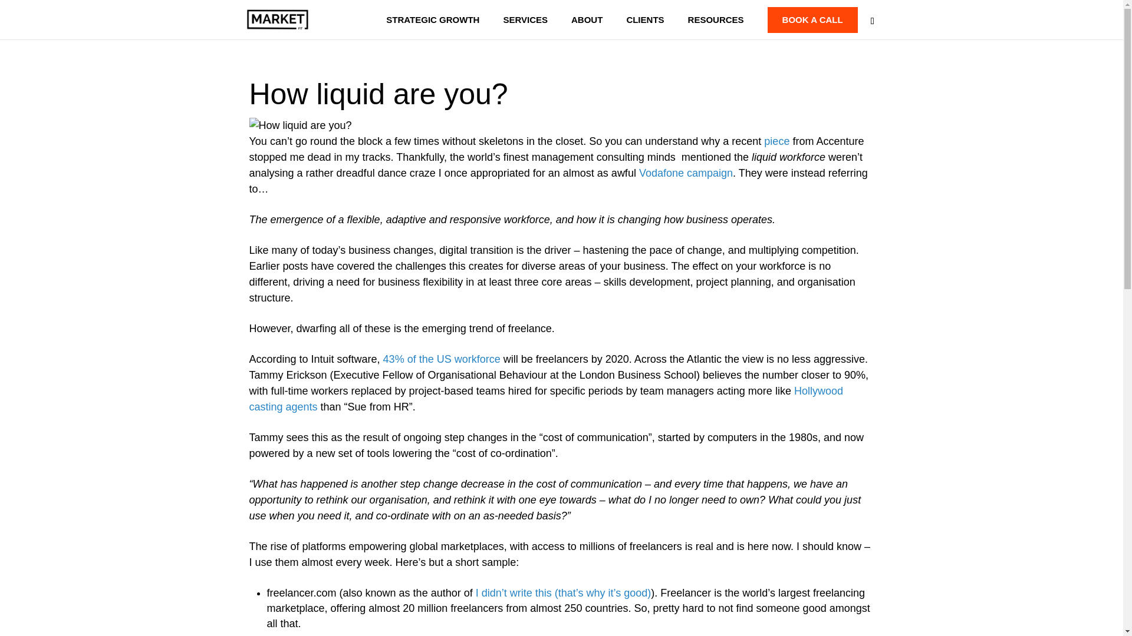 This screenshot has height=636, width=1132. What do you see at coordinates (686, 173) in the screenshot?
I see `Vodafone campaign` at bounding box center [686, 173].